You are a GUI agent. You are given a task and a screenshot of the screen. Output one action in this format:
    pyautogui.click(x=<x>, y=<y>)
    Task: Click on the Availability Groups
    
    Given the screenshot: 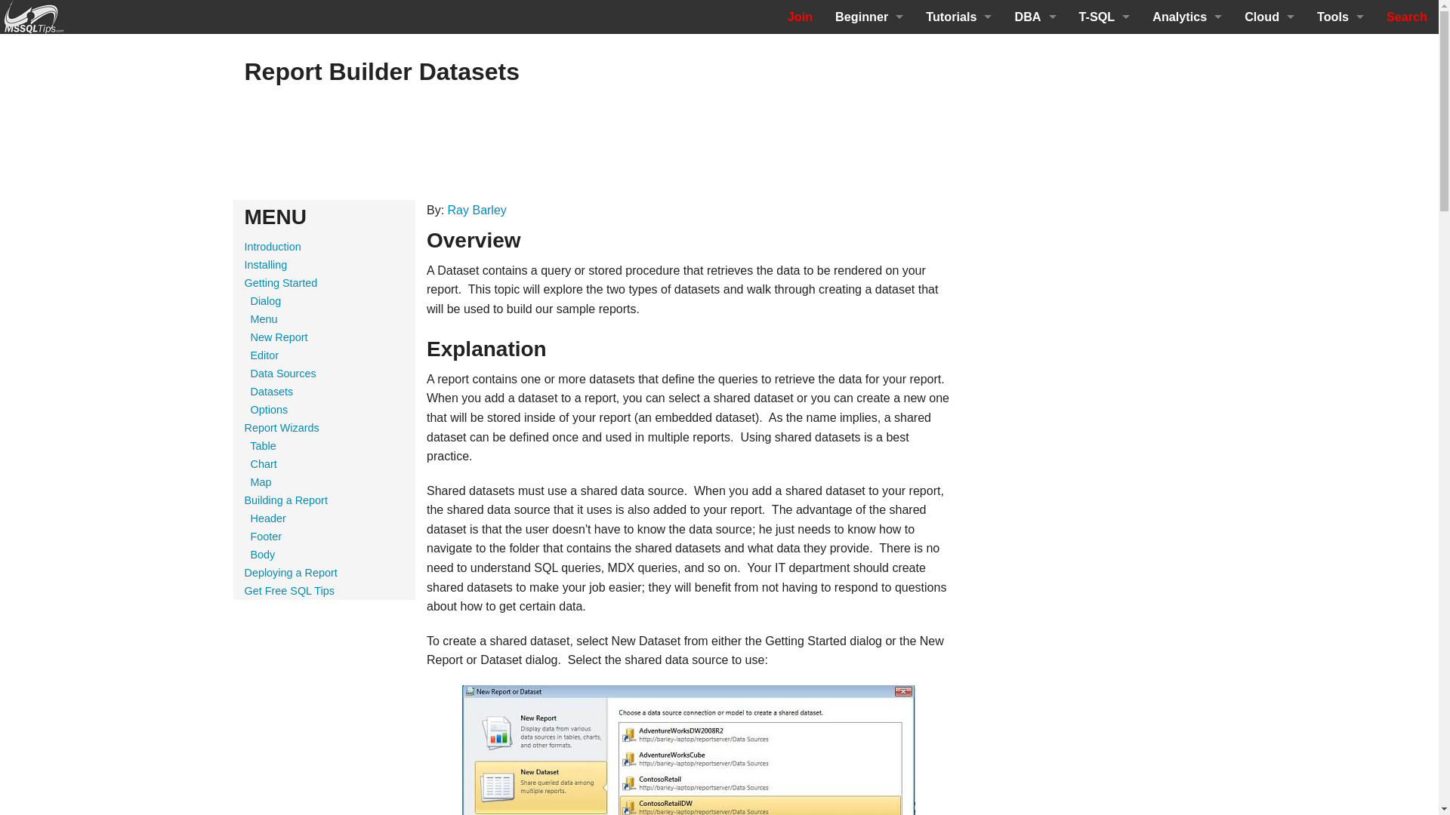 What is the action you would take?
    pyautogui.click(x=1035, y=356)
    